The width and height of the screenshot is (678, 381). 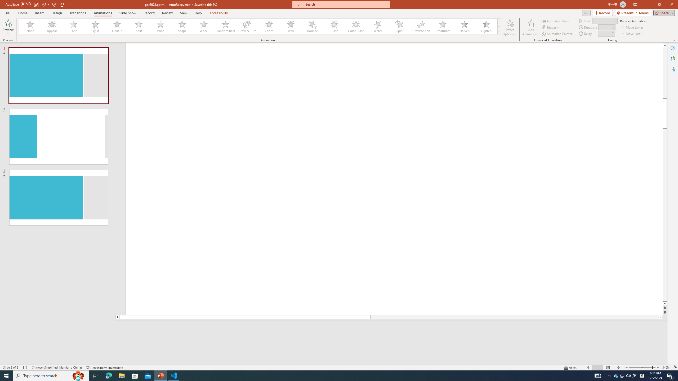 What do you see at coordinates (394, 184) in the screenshot?
I see `An abstract genetic concept` at bounding box center [394, 184].